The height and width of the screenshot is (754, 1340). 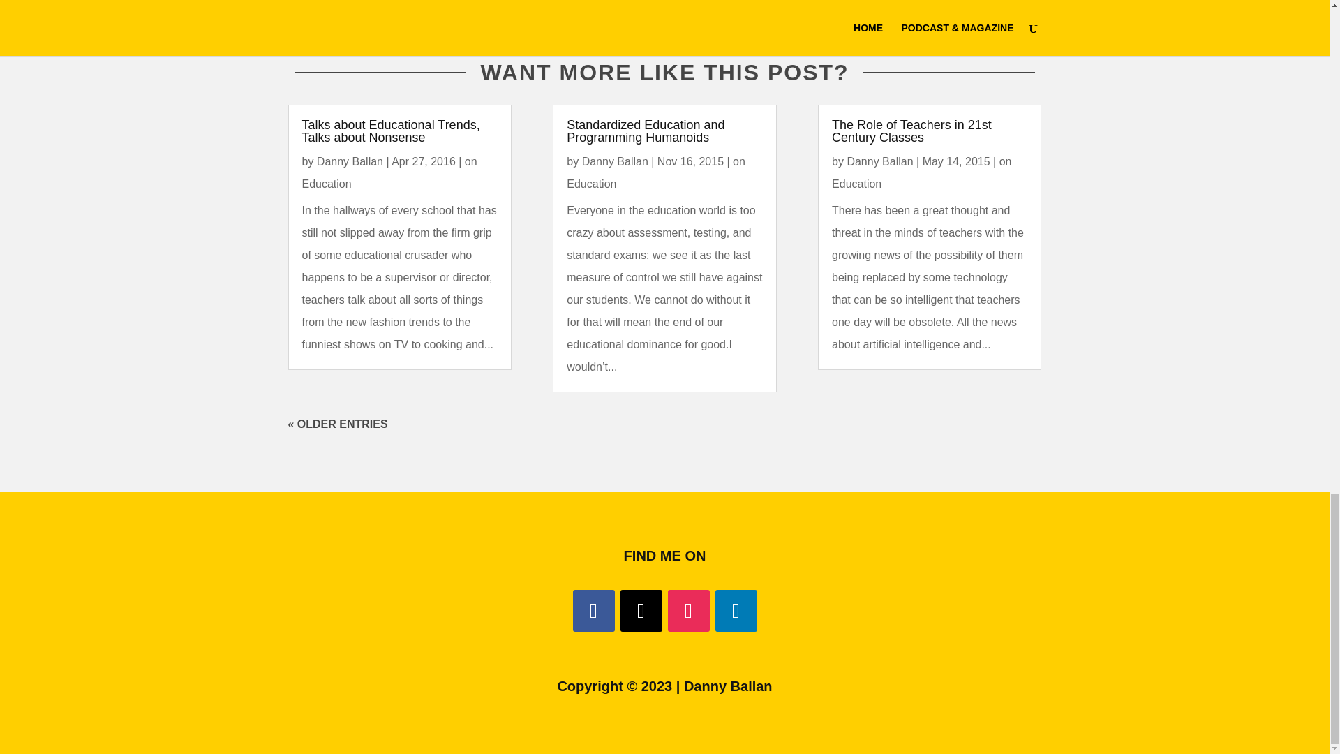 What do you see at coordinates (879, 161) in the screenshot?
I see `Danny Ballan` at bounding box center [879, 161].